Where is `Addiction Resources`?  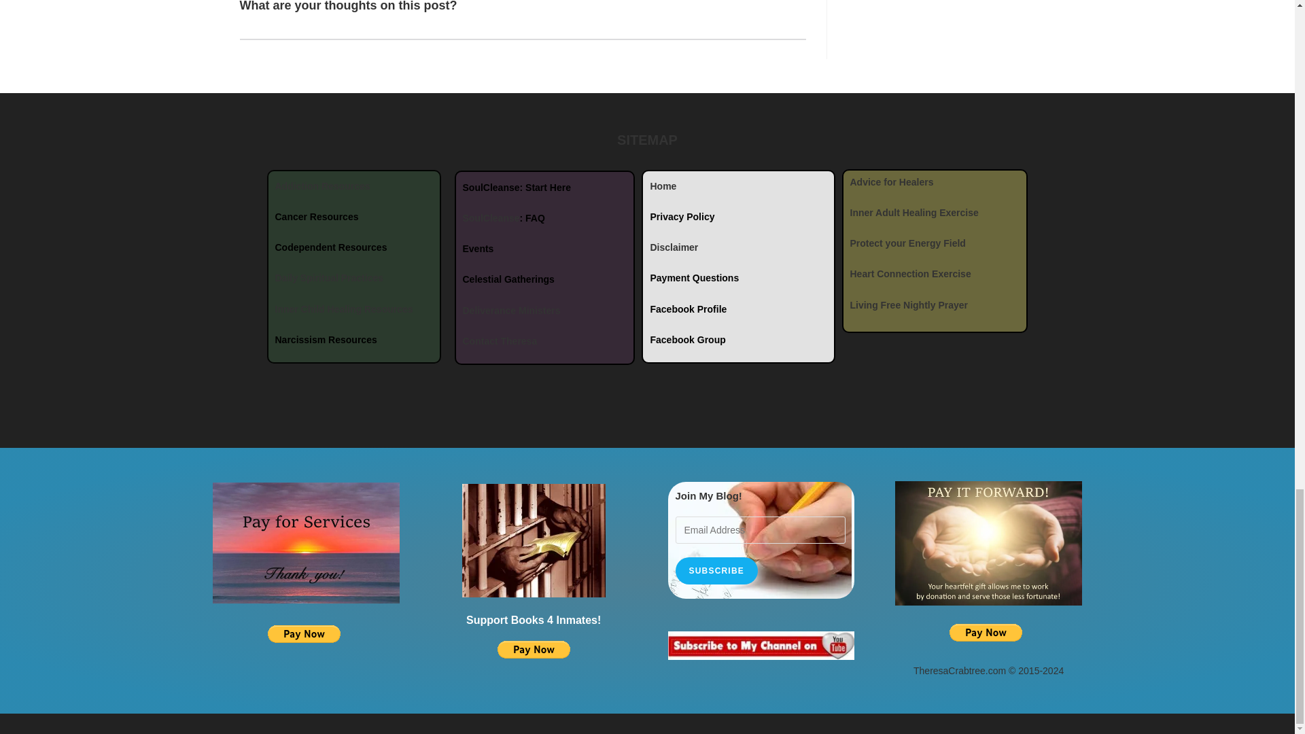 Addiction Resources is located at coordinates (321, 186).